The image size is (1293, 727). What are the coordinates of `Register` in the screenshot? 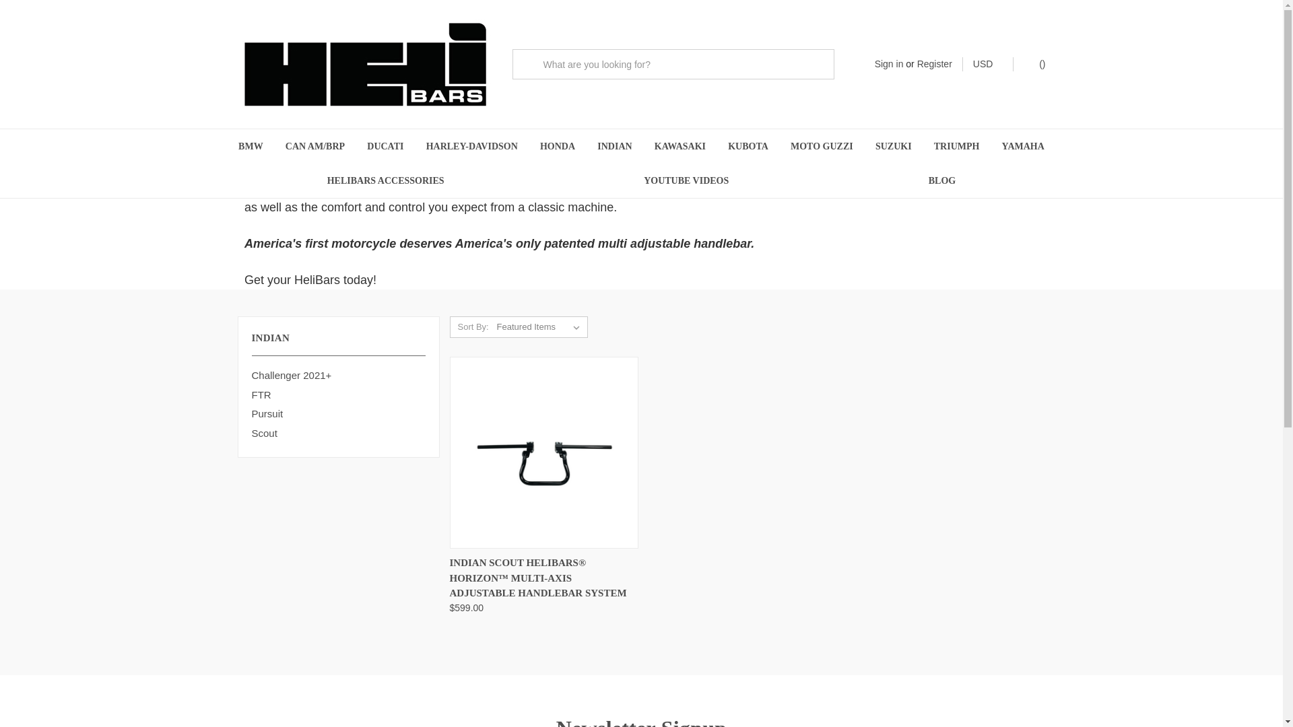 It's located at (934, 64).